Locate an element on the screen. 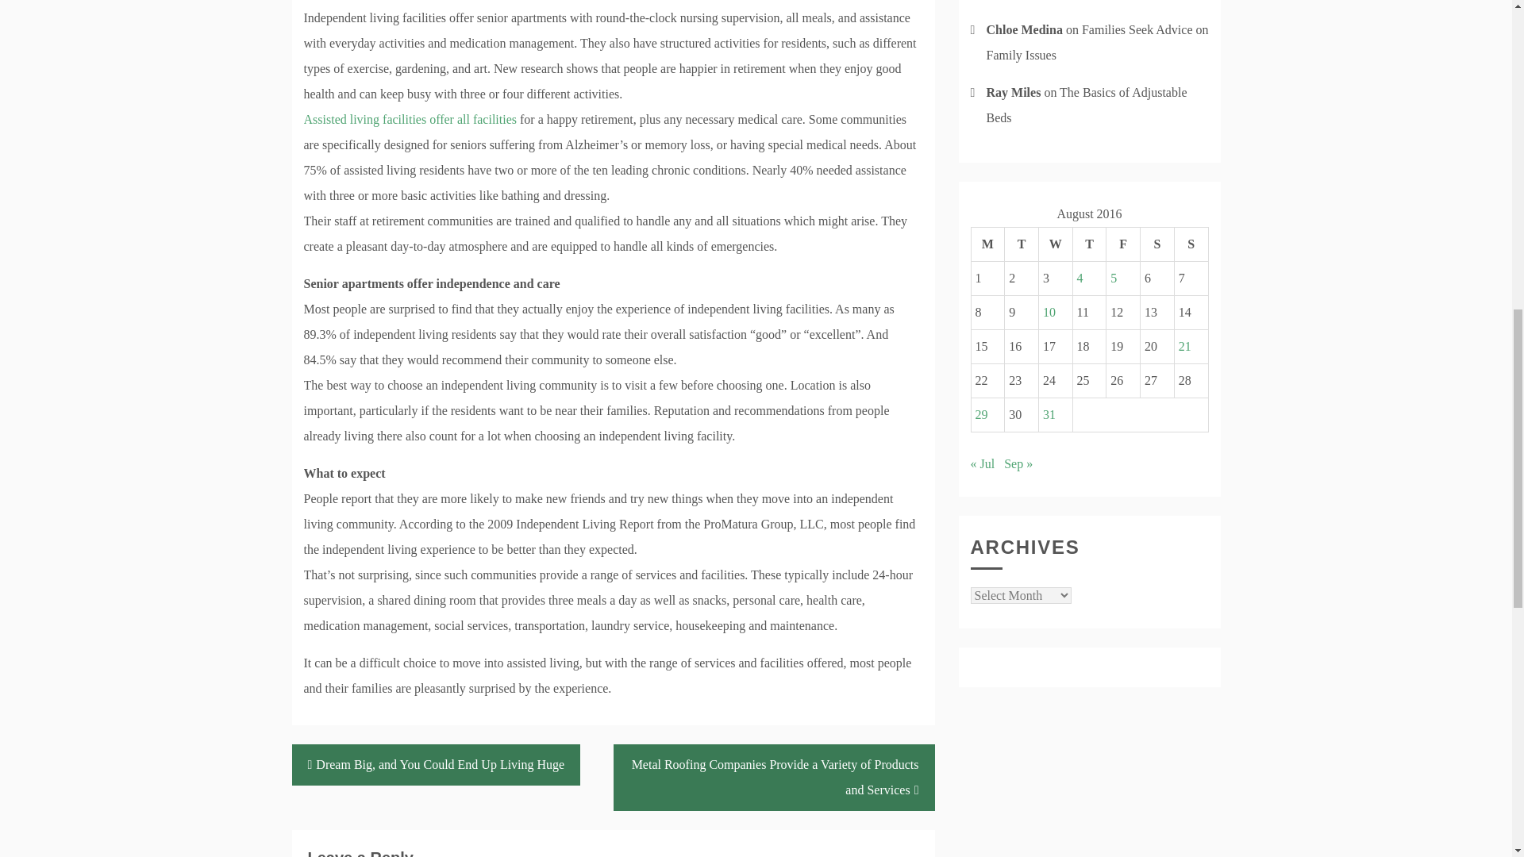  The things I like is located at coordinates (410, 119).